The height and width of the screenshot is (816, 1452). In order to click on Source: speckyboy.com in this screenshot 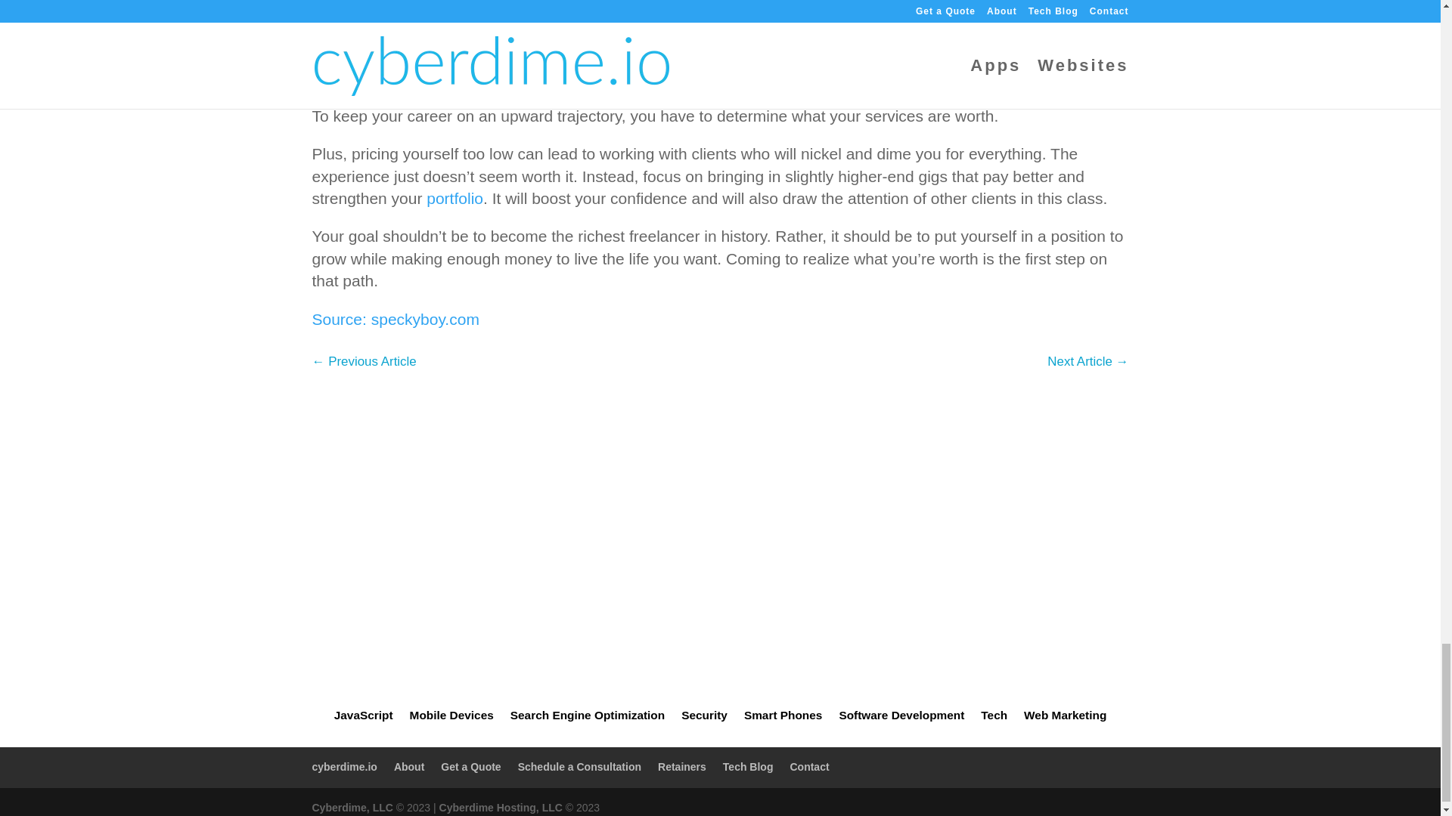, I will do `click(395, 319)`.